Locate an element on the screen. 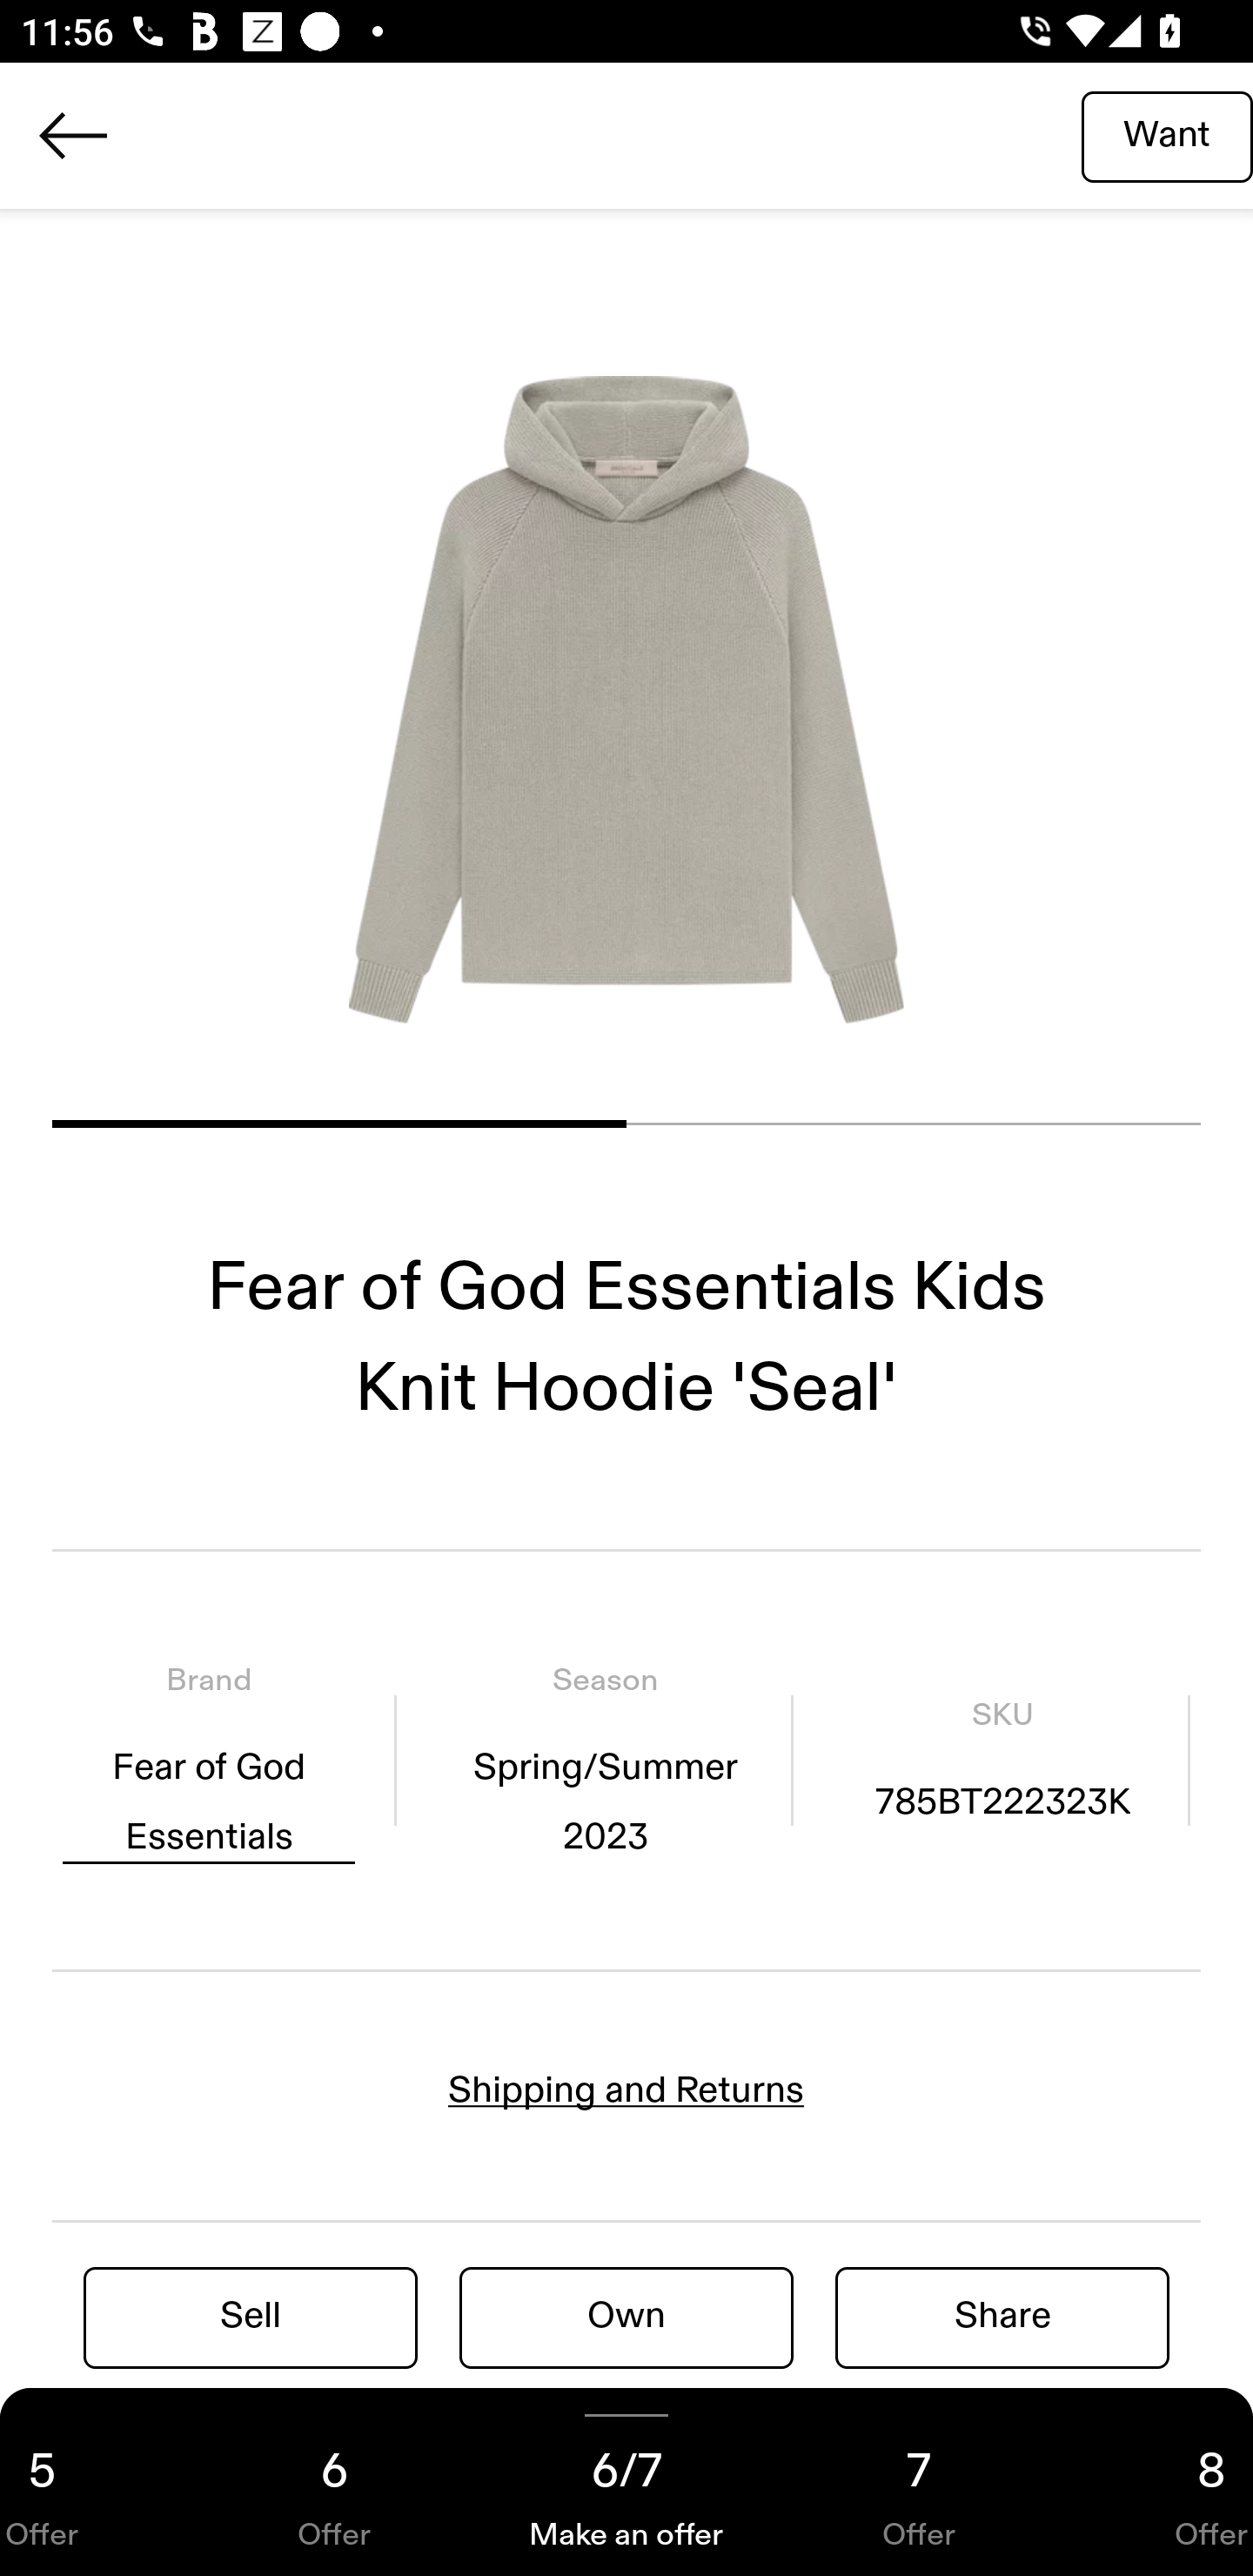  Own is located at coordinates (626, 2317).